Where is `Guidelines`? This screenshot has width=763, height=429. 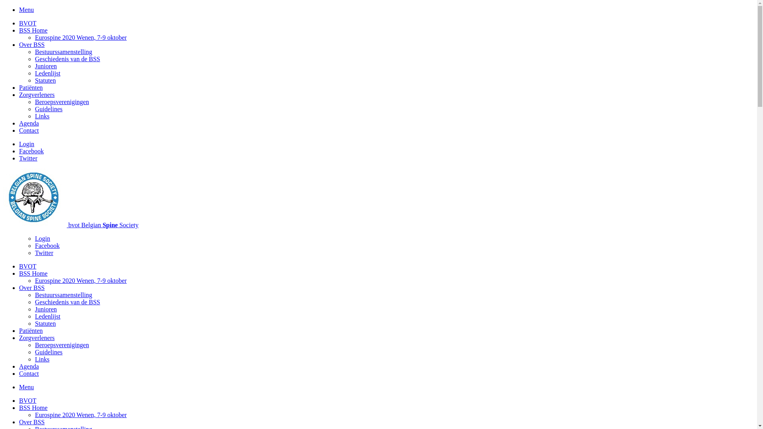
Guidelines is located at coordinates (48, 109).